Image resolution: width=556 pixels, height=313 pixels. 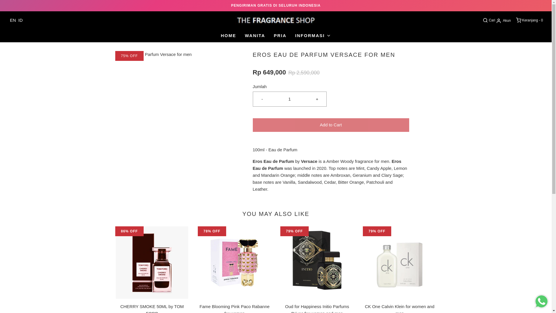 What do you see at coordinates (399, 263) in the screenshot?
I see `CK One Calvin Klein for women and men` at bounding box center [399, 263].